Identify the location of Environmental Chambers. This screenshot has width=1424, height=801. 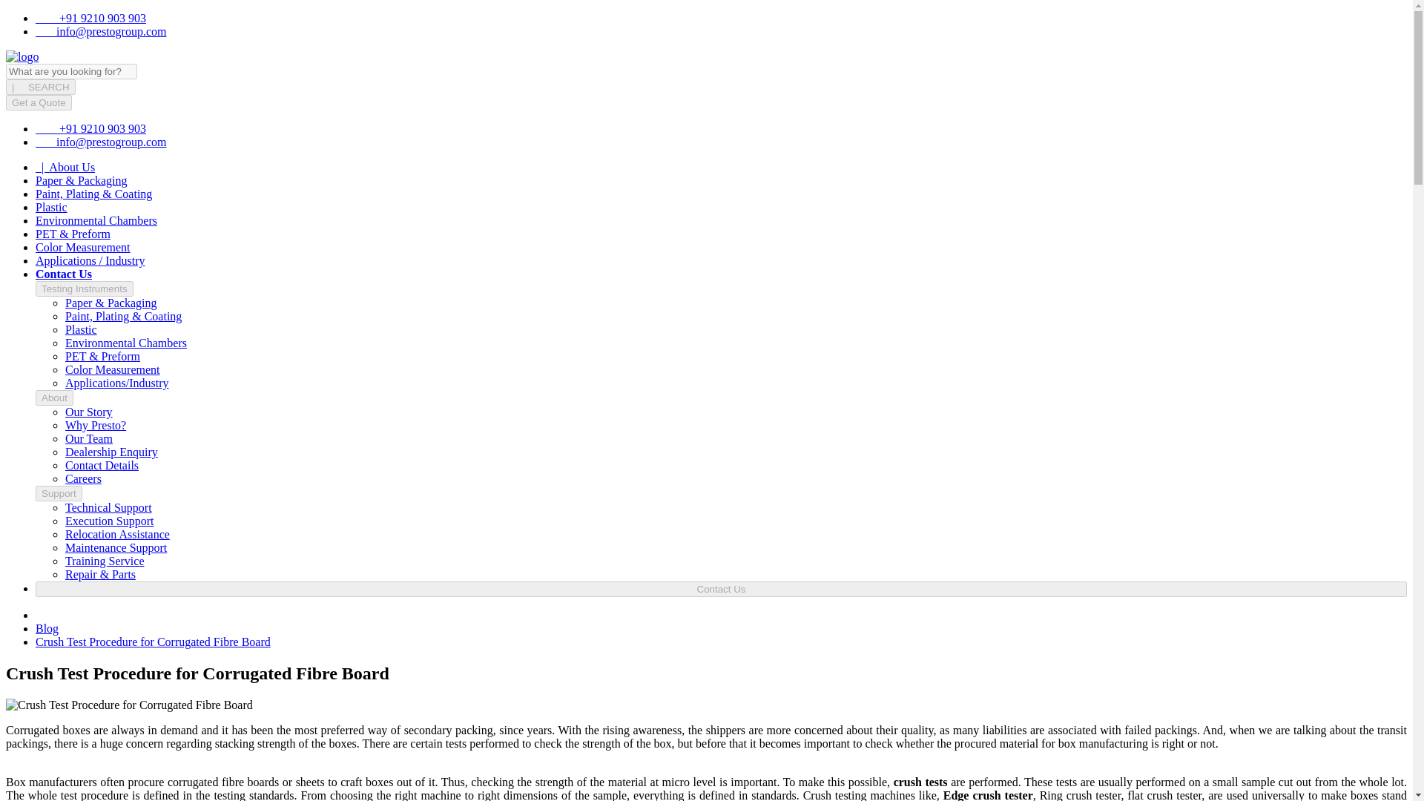
(96, 220).